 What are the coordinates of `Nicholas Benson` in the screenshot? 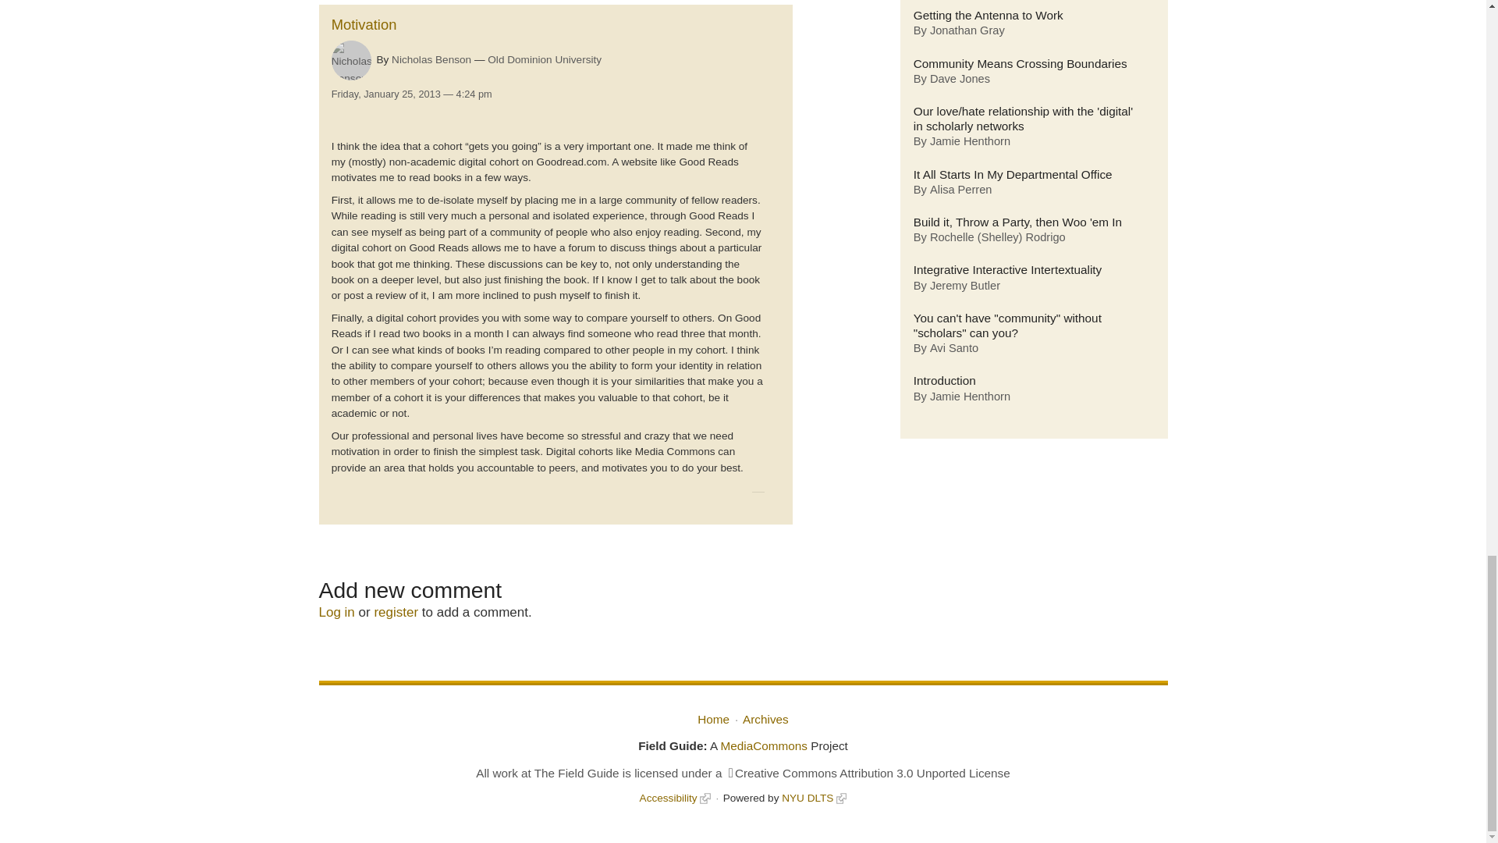 It's located at (431, 59).